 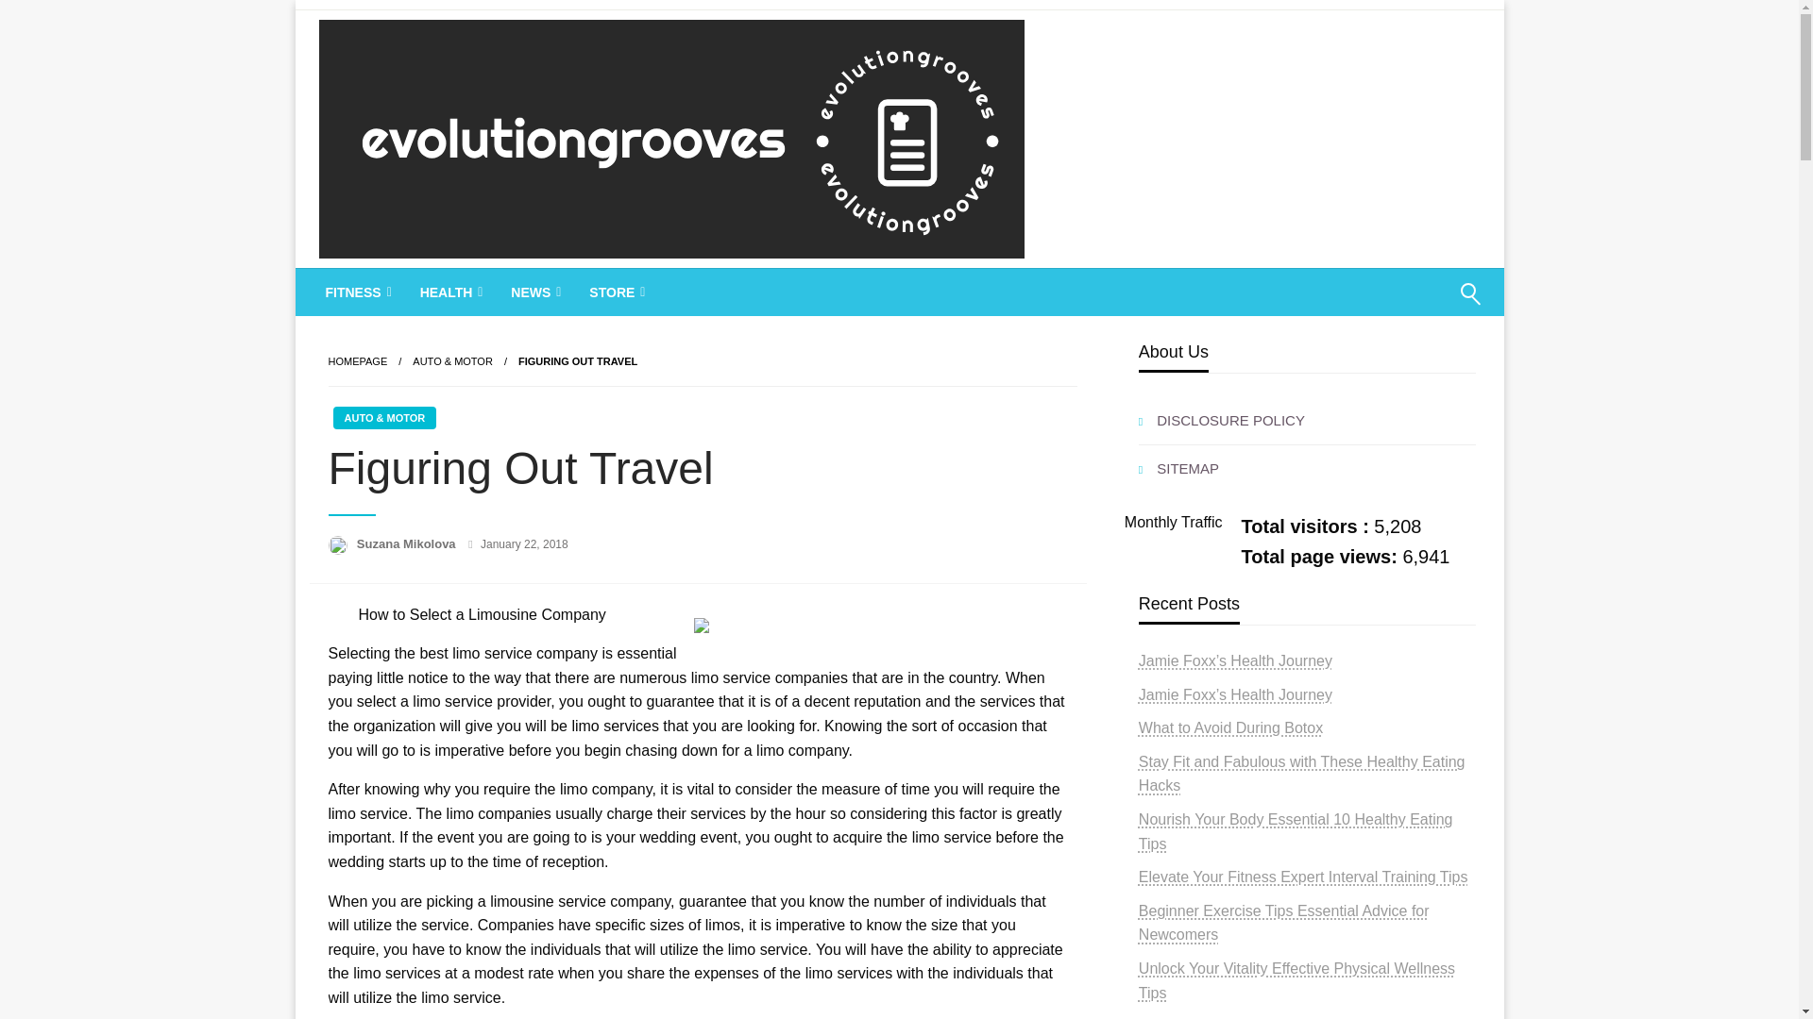 I want to click on Search, so click(x=1424, y=306).